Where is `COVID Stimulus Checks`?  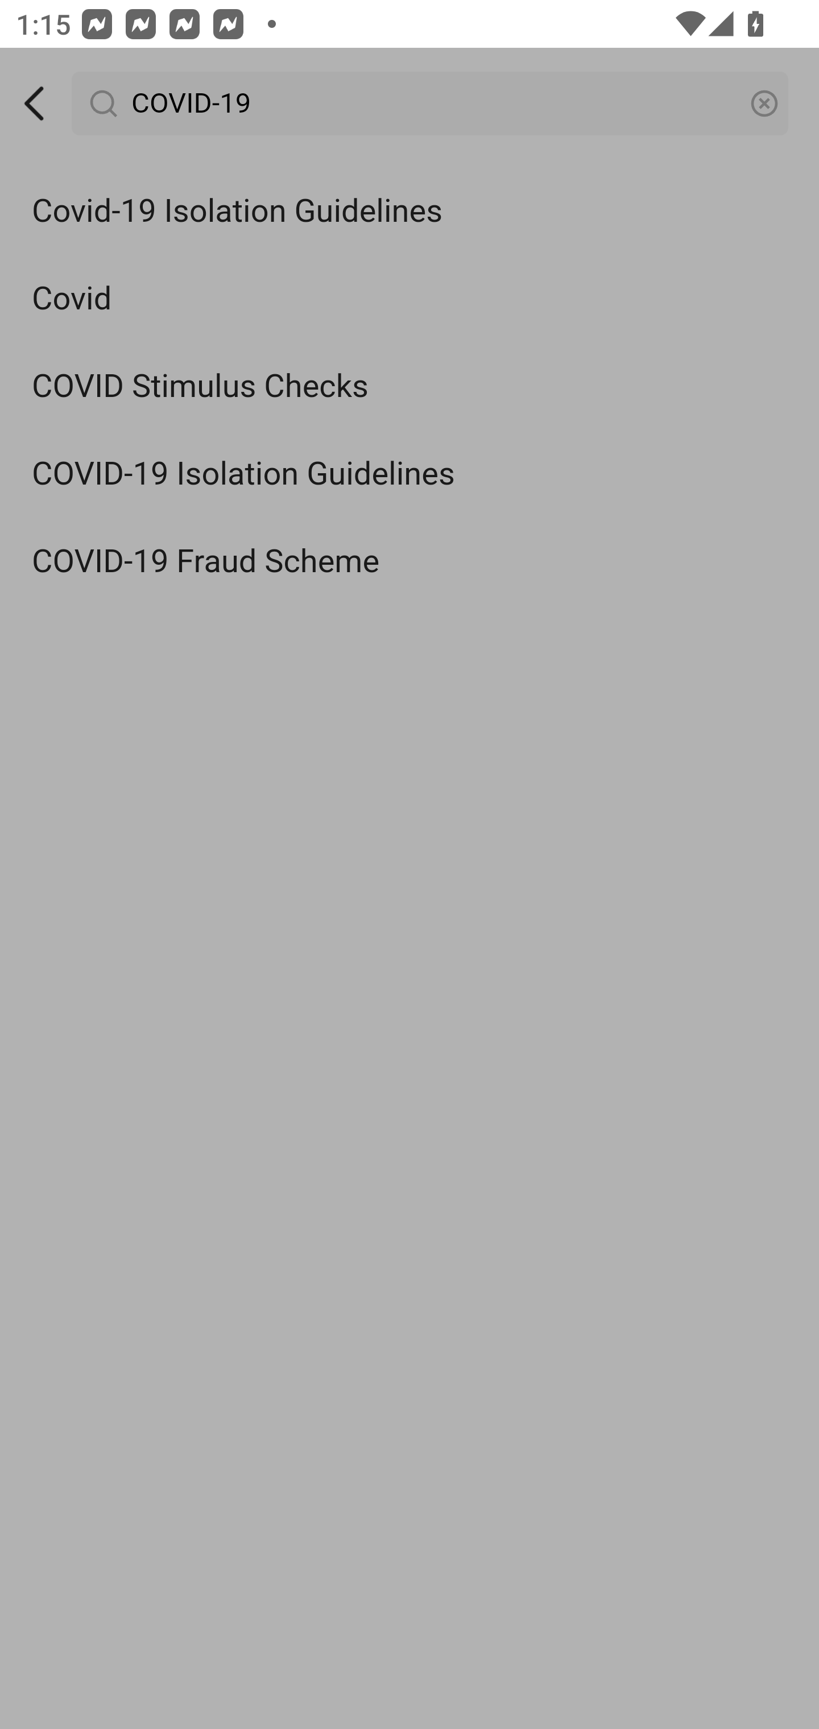 COVID Stimulus Checks is located at coordinates (409, 387).